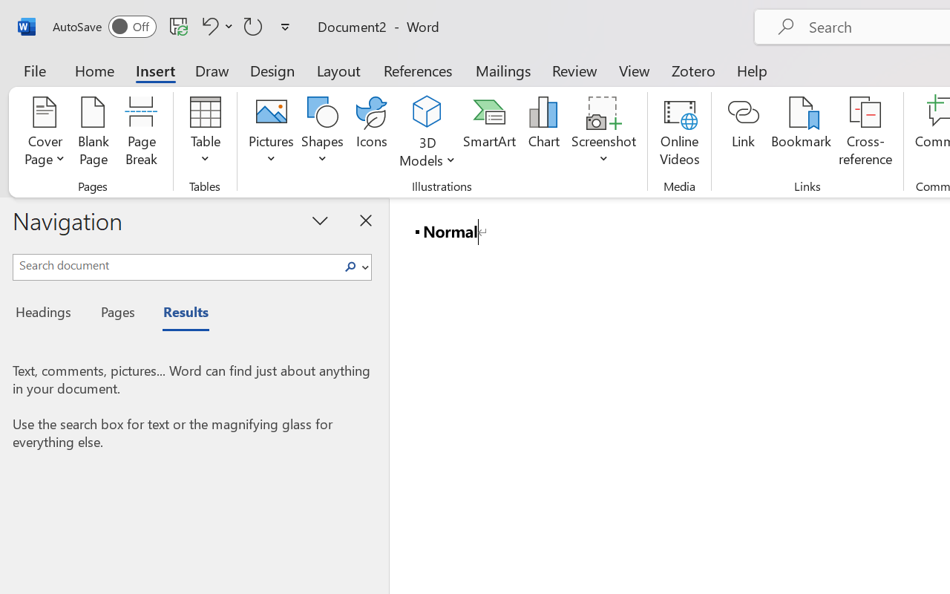 The image size is (950, 594). Describe the element at coordinates (94, 134) in the screenshot. I see `Blank Page` at that location.